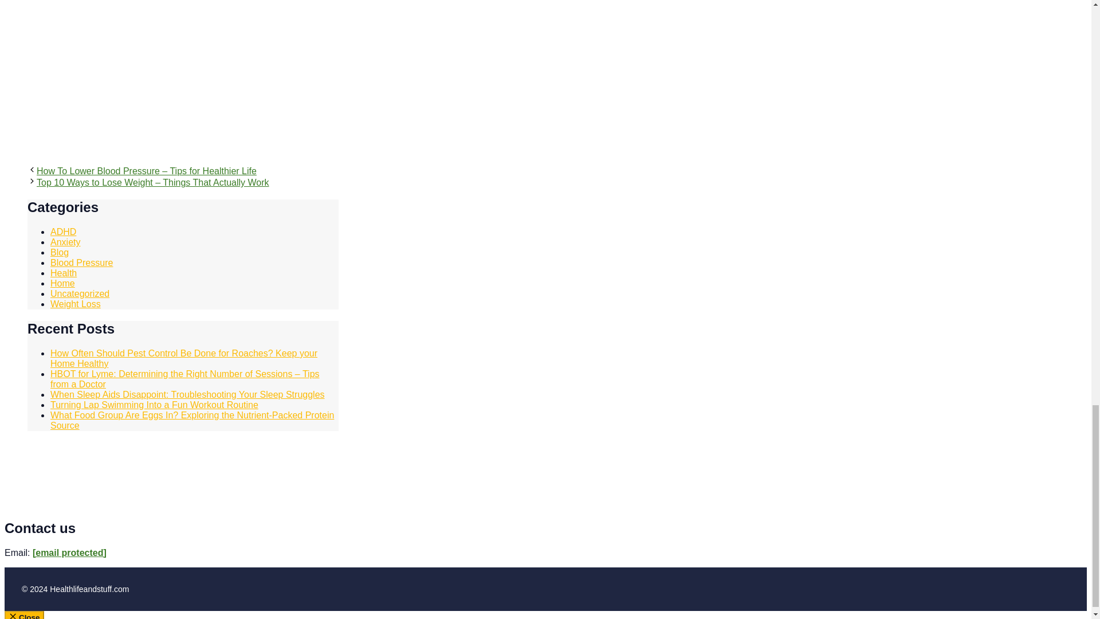 This screenshot has height=619, width=1100. What do you see at coordinates (155, 405) in the screenshot?
I see `Turning Lap Swimming Into a Fun Workout Routine` at bounding box center [155, 405].